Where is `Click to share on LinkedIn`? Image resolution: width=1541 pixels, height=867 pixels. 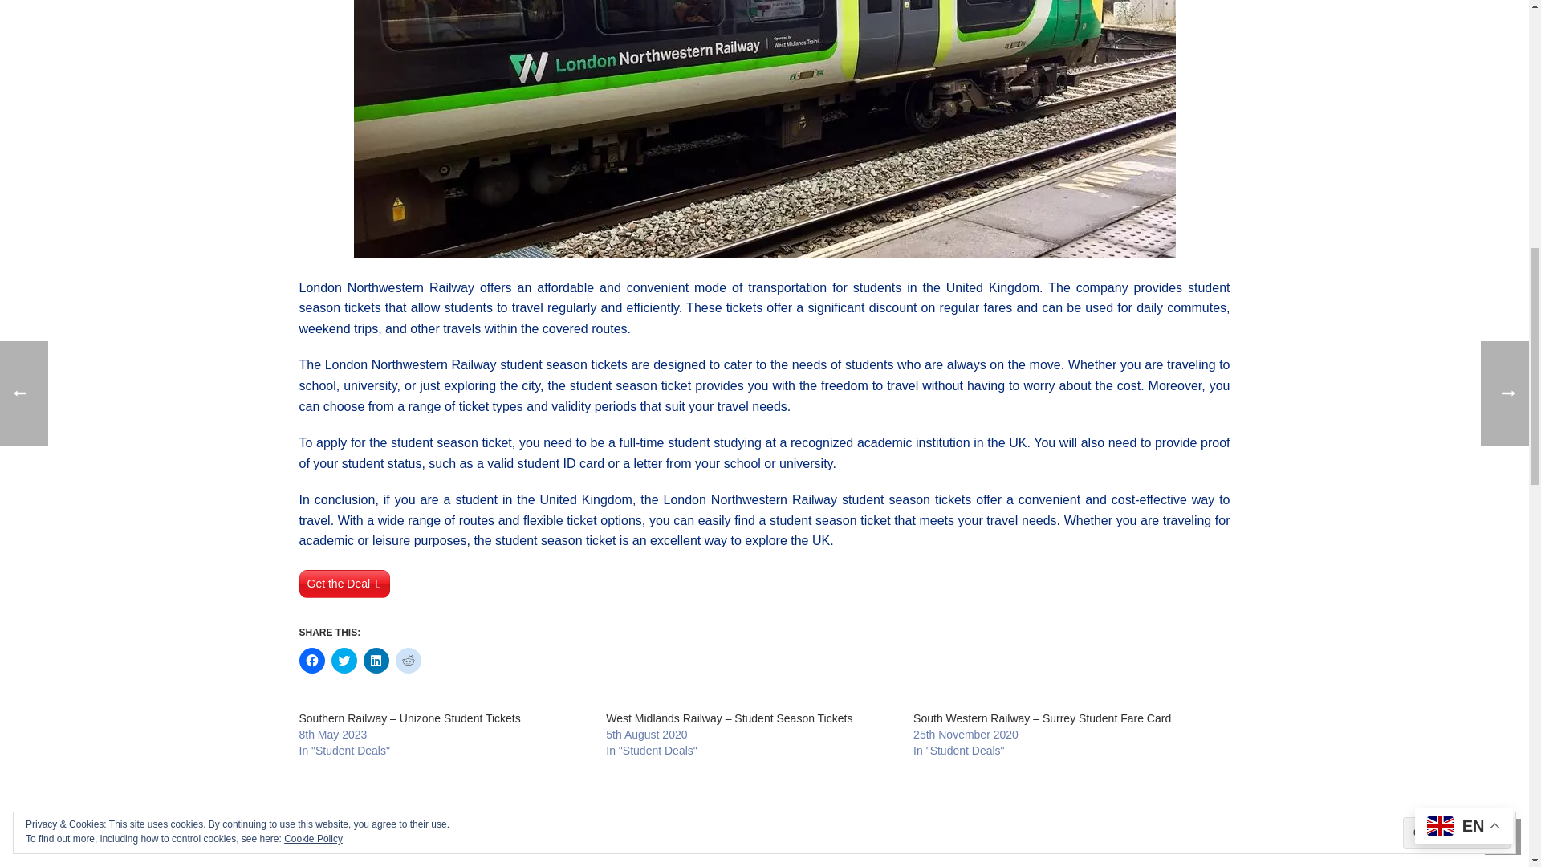 Click to share on LinkedIn is located at coordinates (375, 660).